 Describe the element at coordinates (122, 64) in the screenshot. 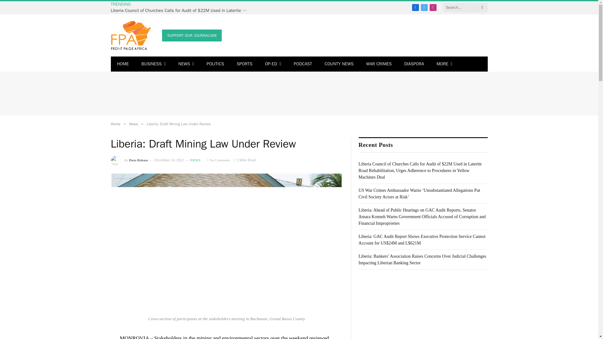

I see `HOME` at that location.